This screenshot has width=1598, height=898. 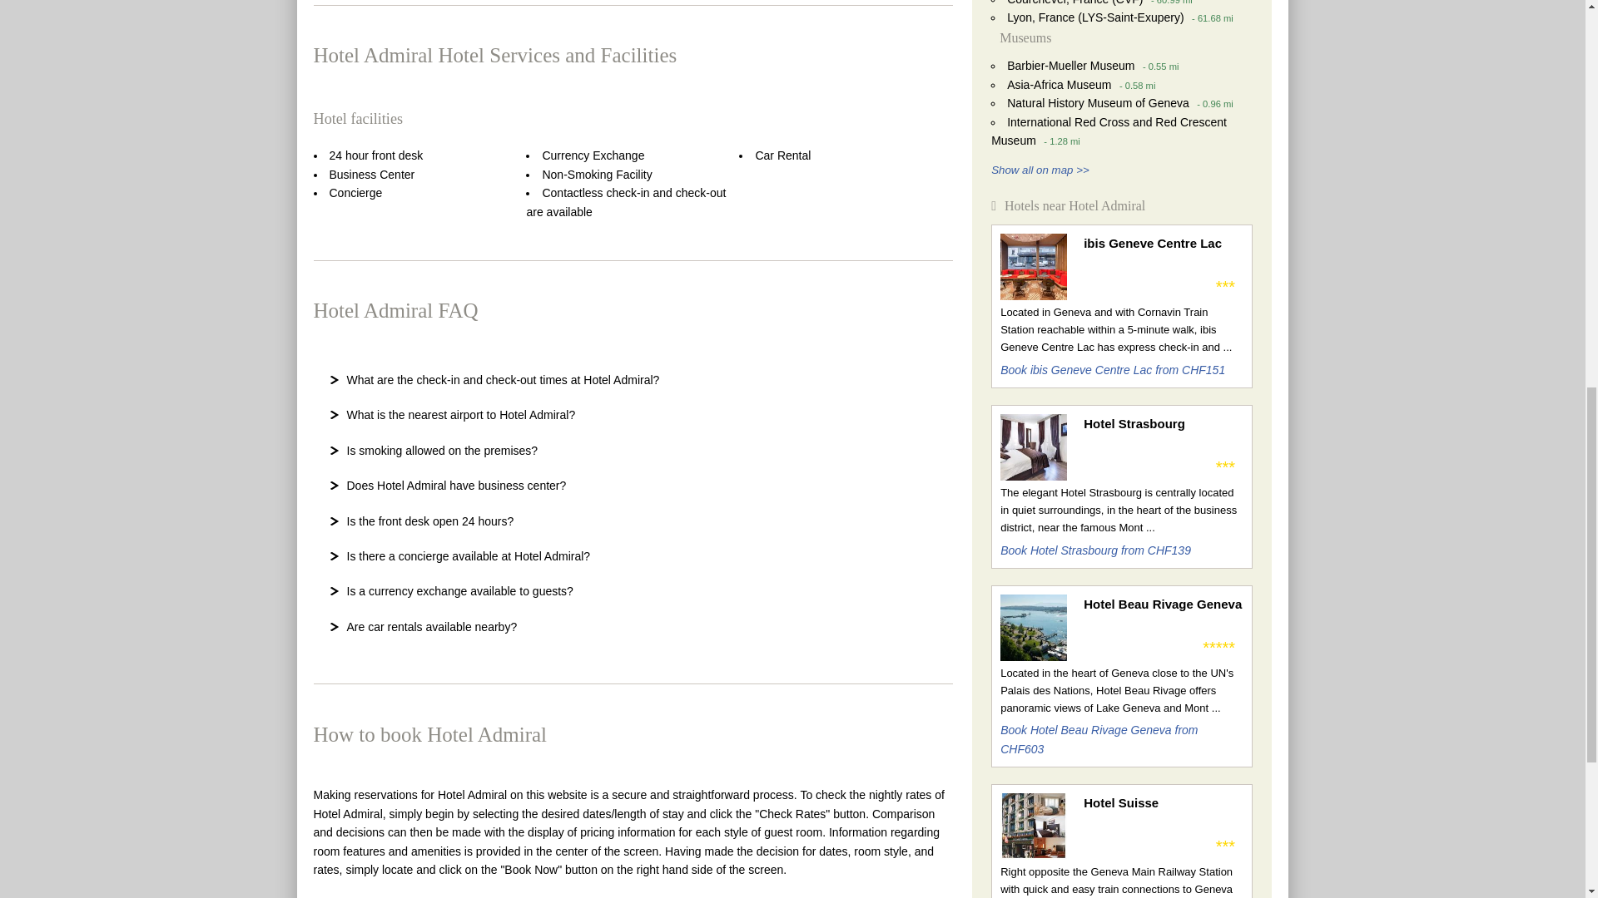 What do you see at coordinates (1163, 803) in the screenshot?
I see `Hotel Suisse` at bounding box center [1163, 803].